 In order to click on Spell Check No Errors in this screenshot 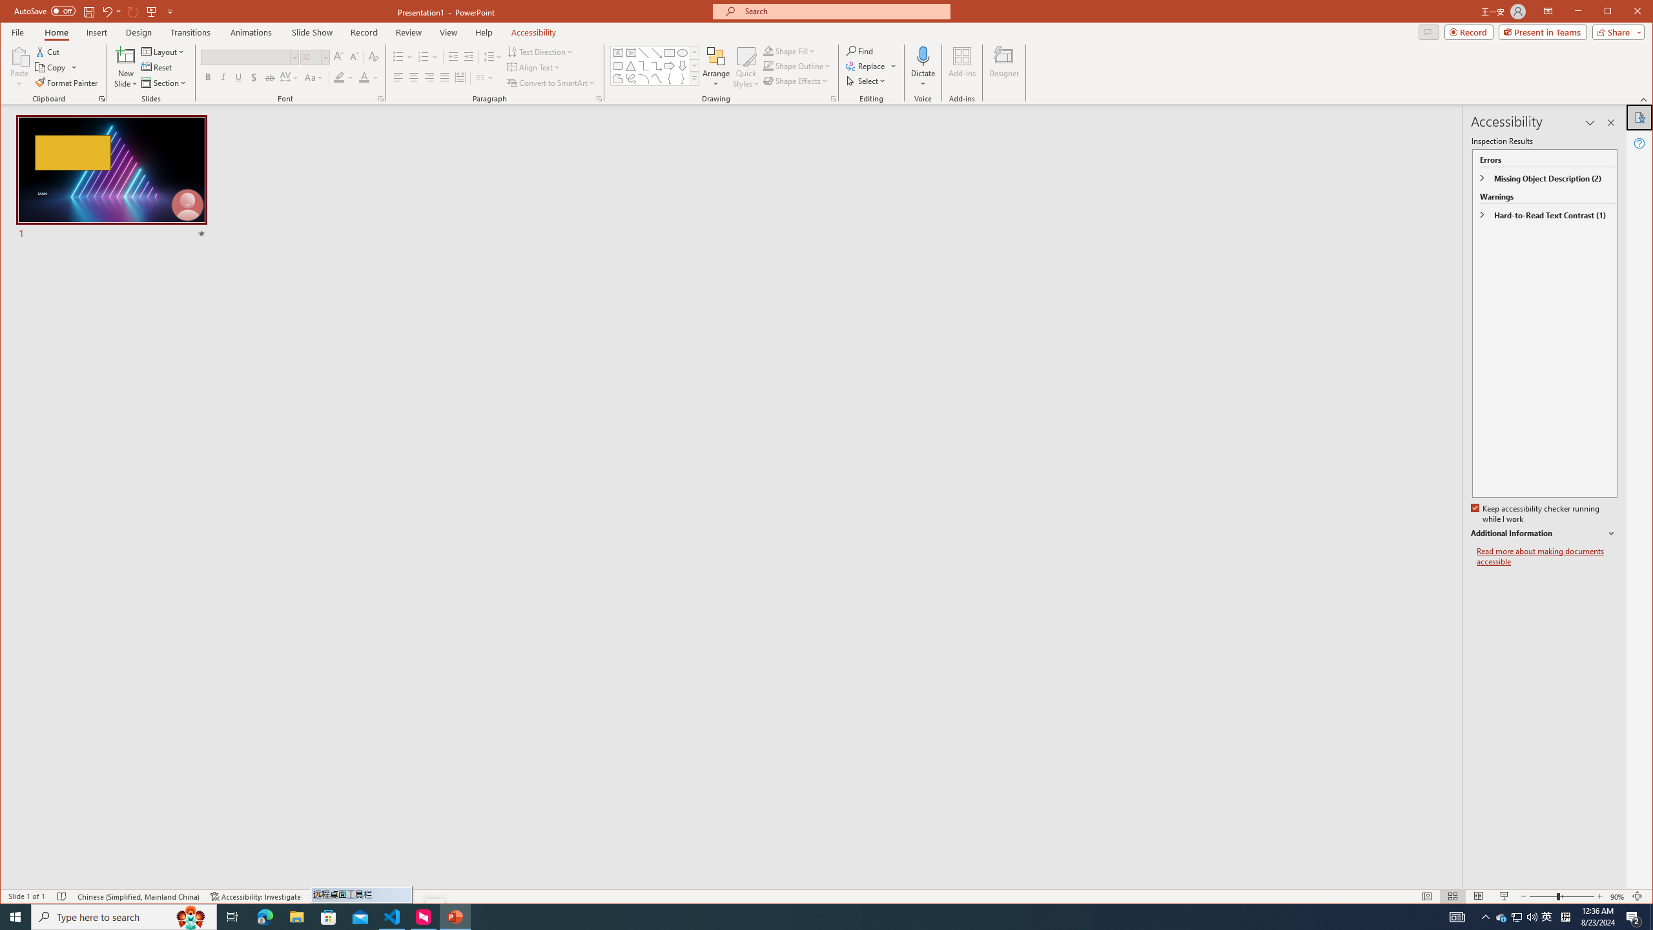, I will do `click(62, 896)`.